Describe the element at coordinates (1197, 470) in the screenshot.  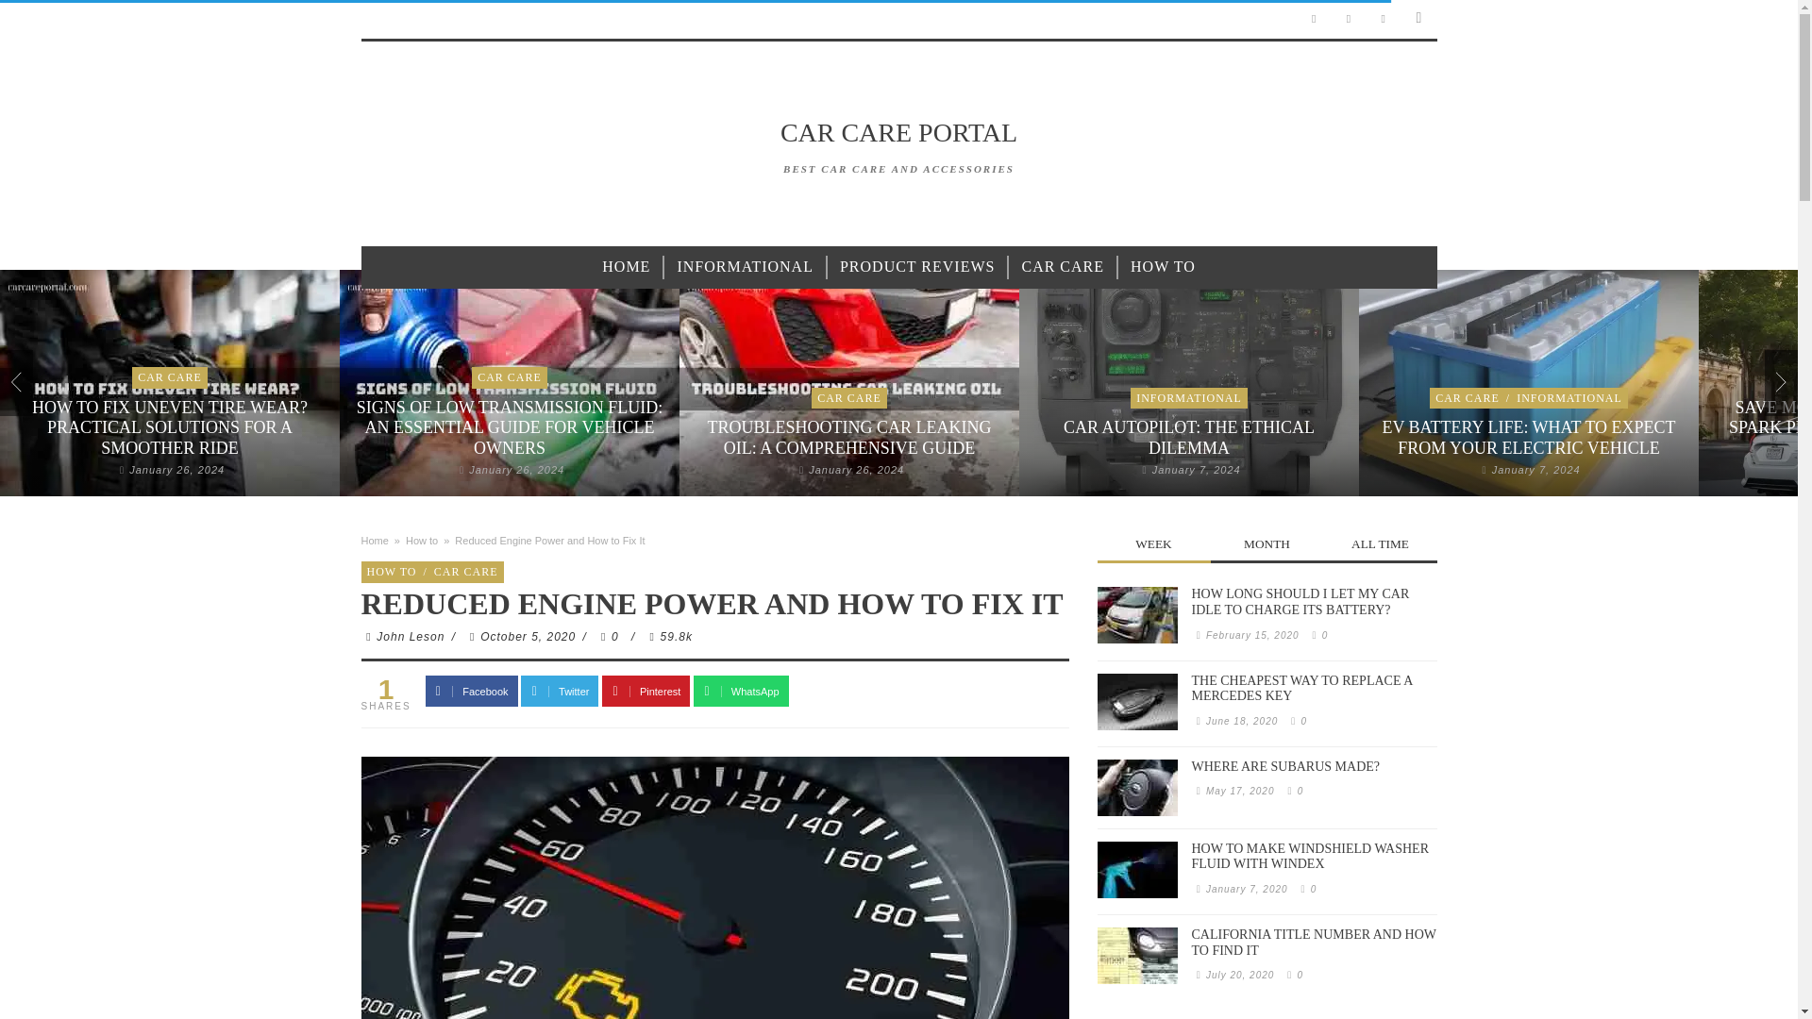
I see `January 7, 2024` at that location.